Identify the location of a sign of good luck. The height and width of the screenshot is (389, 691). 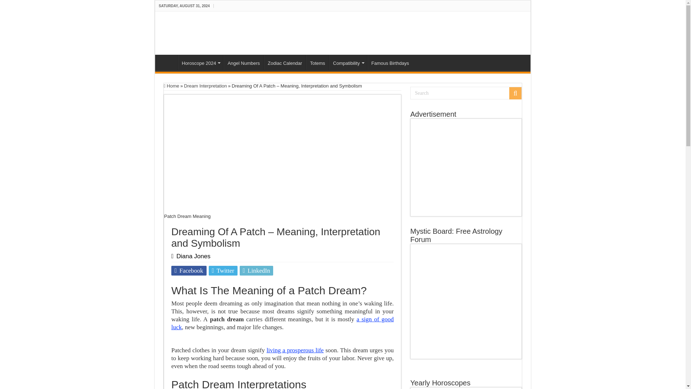
(283, 323).